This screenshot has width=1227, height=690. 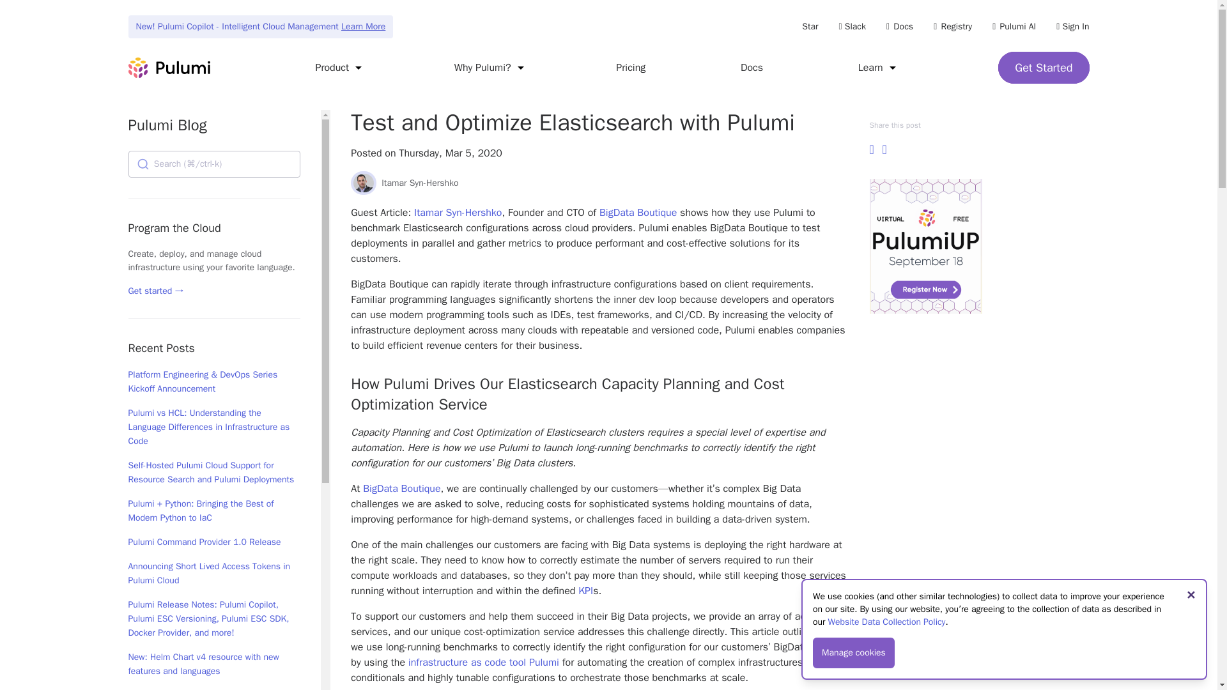 What do you see at coordinates (1044, 68) in the screenshot?
I see `Get Started` at bounding box center [1044, 68].